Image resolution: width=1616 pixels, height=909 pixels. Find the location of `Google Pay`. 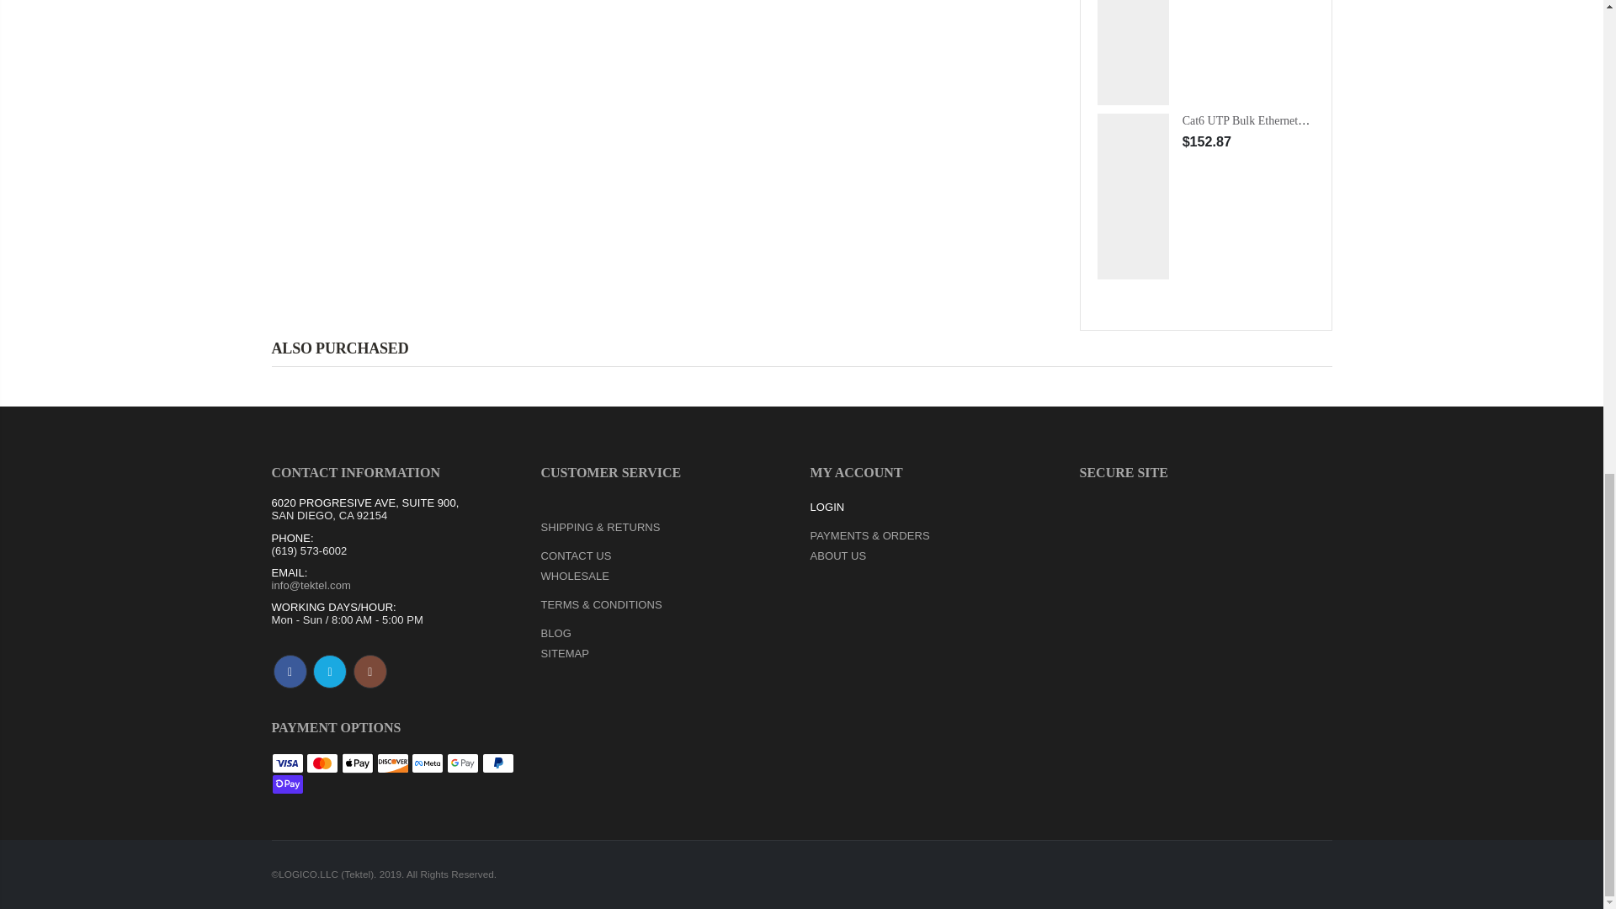

Google Pay is located at coordinates (463, 763).